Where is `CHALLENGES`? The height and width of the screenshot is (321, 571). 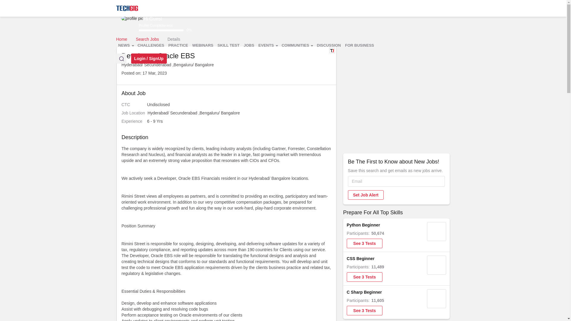
CHALLENGES is located at coordinates (151, 45).